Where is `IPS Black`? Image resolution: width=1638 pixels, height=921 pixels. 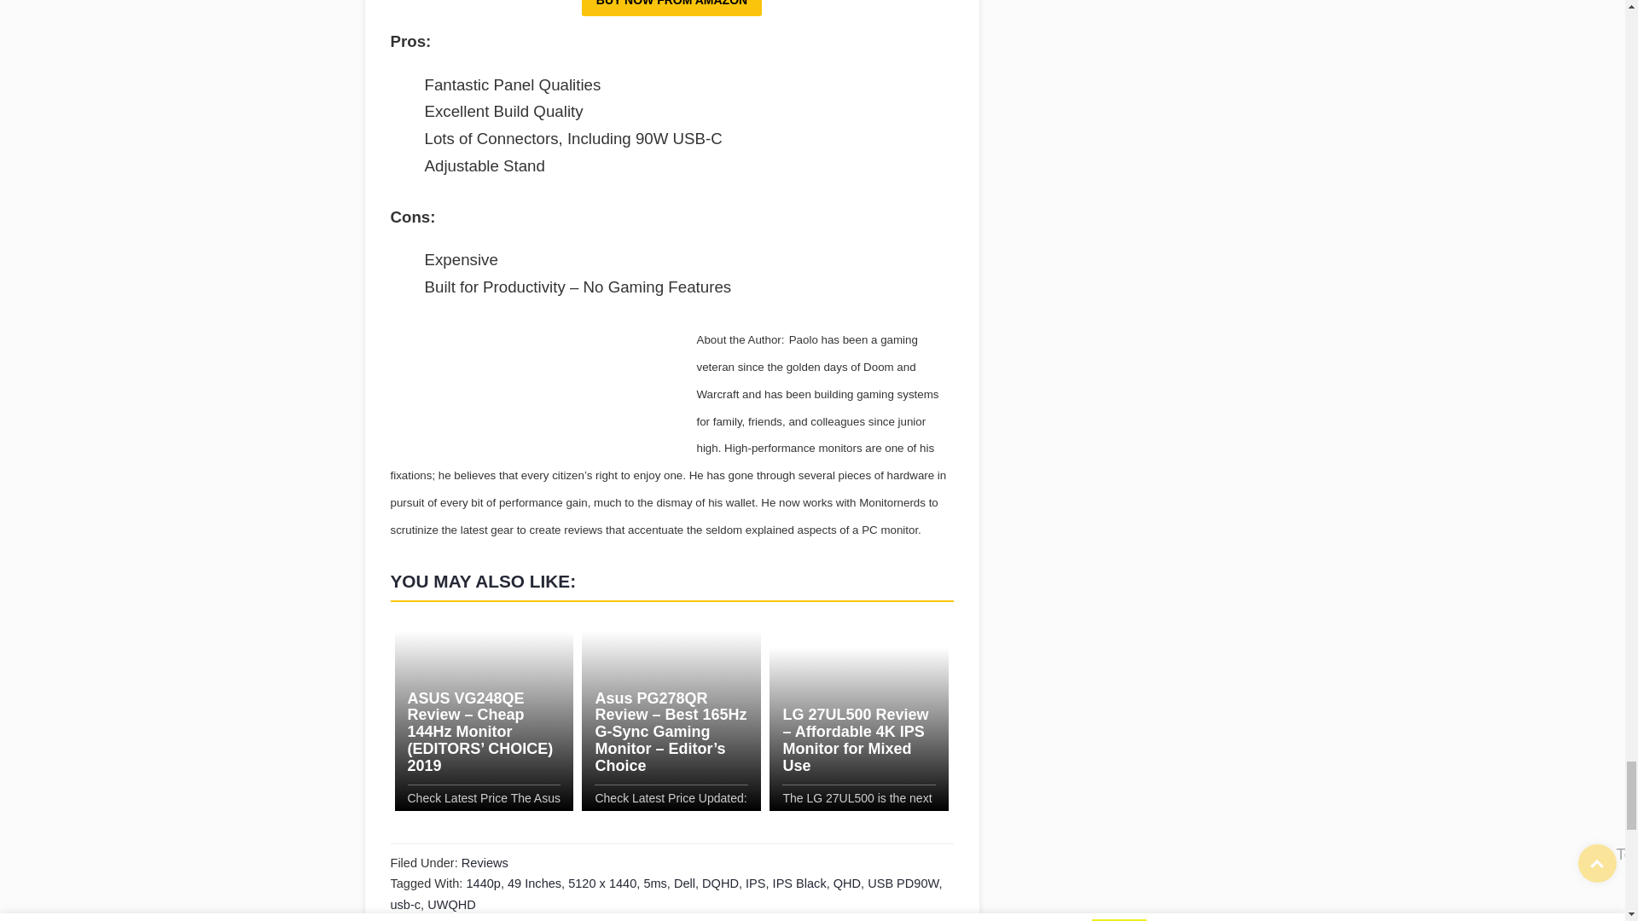 IPS Black is located at coordinates (800, 883).